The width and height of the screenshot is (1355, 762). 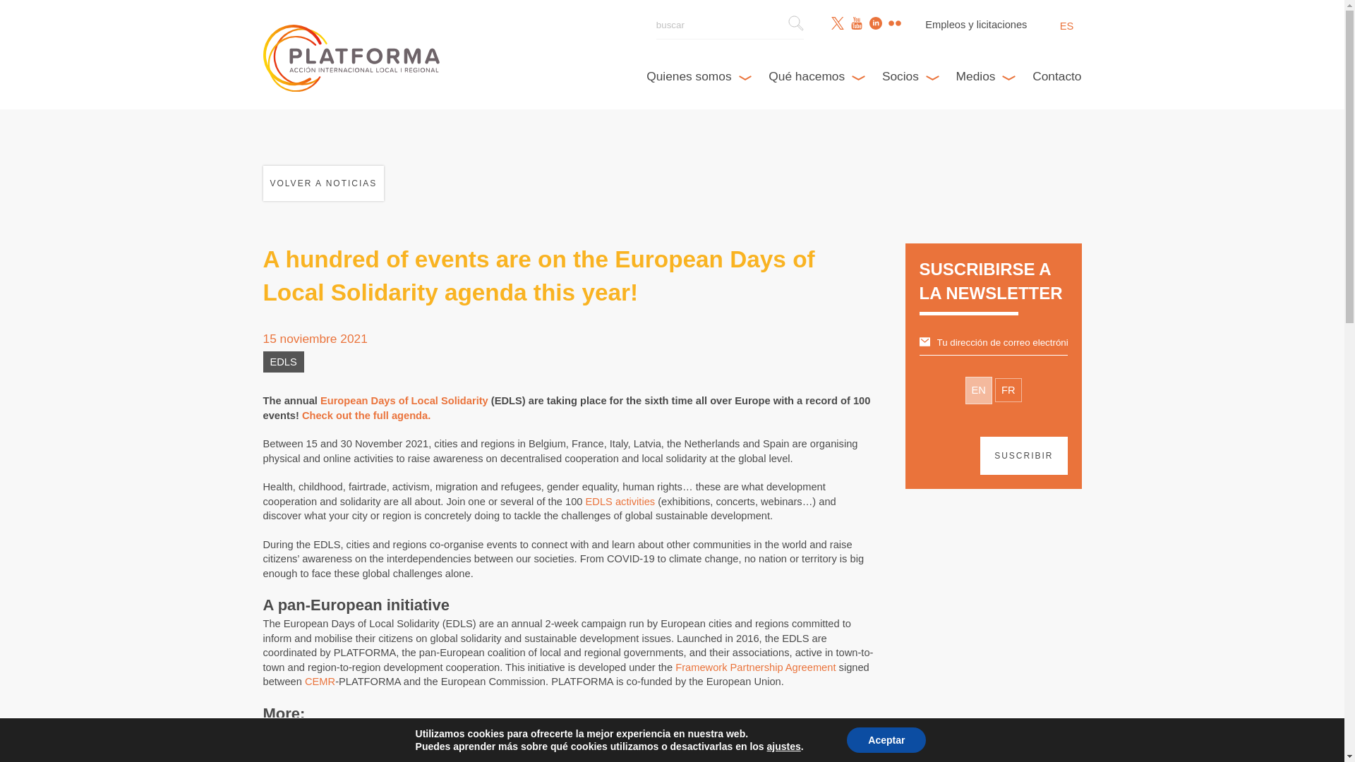 What do you see at coordinates (404, 401) in the screenshot?
I see `European Days of Local Solidarity` at bounding box center [404, 401].